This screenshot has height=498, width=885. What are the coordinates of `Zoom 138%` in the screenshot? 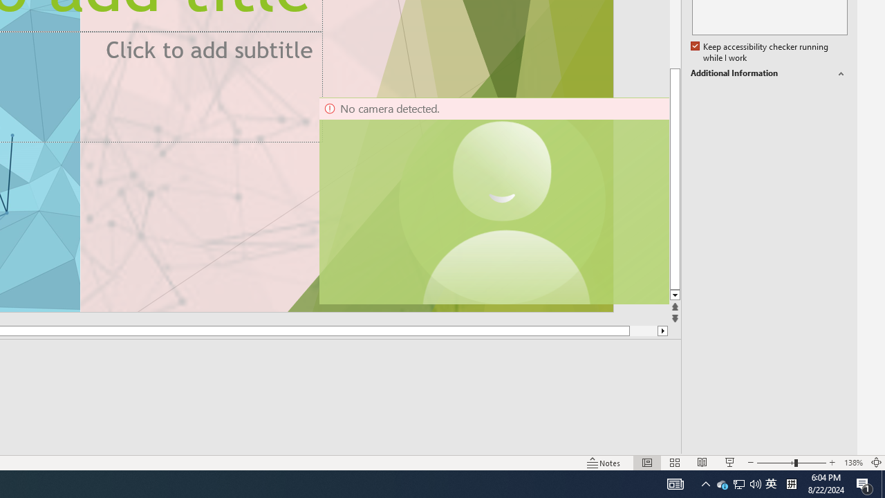 It's located at (853, 462).